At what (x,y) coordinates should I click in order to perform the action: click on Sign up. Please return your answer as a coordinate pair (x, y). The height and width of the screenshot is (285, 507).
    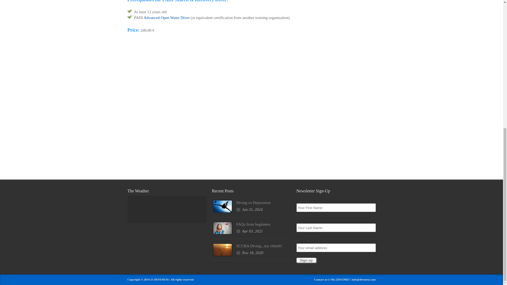
    Looking at the image, I should click on (306, 260).